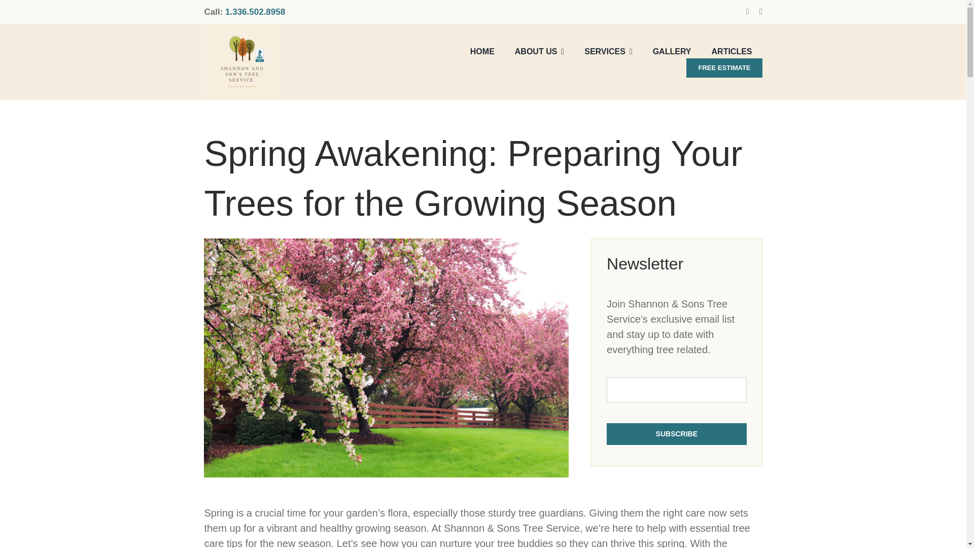 This screenshot has width=974, height=548. Describe the element at coordinates (255, 12) in the screenshot. I see `1.336.502.8958` at that location.